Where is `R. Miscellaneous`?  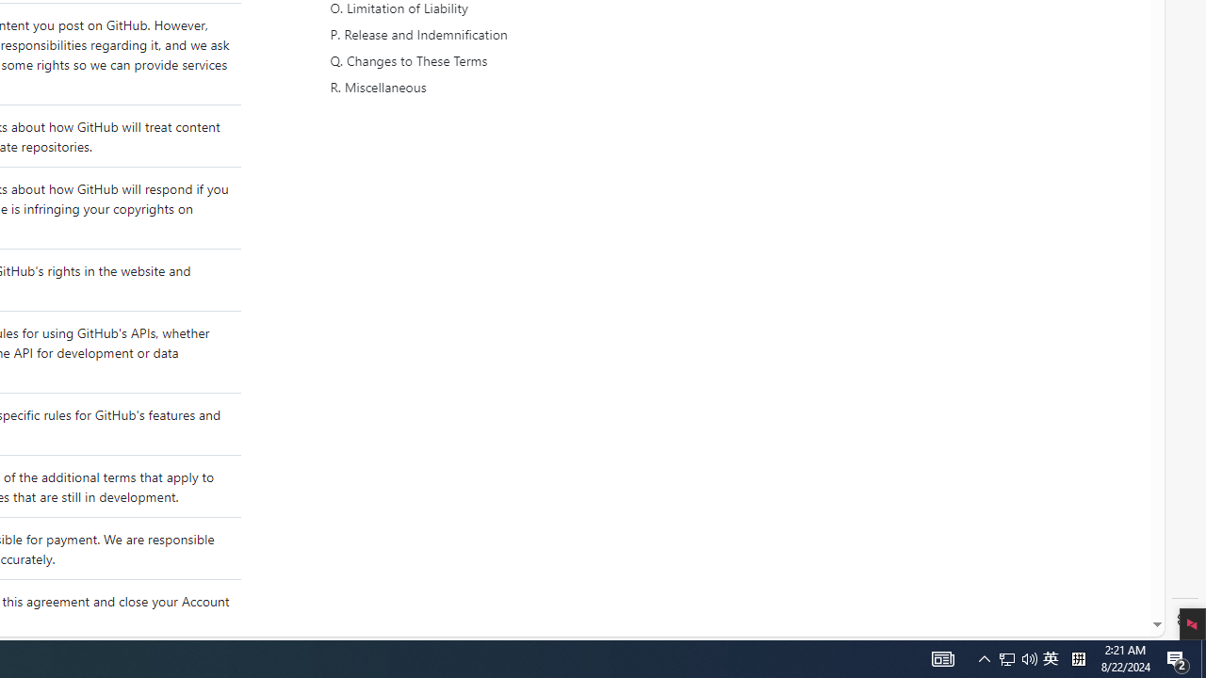
R. Miscellaneous is located at coordinates (507, 88).